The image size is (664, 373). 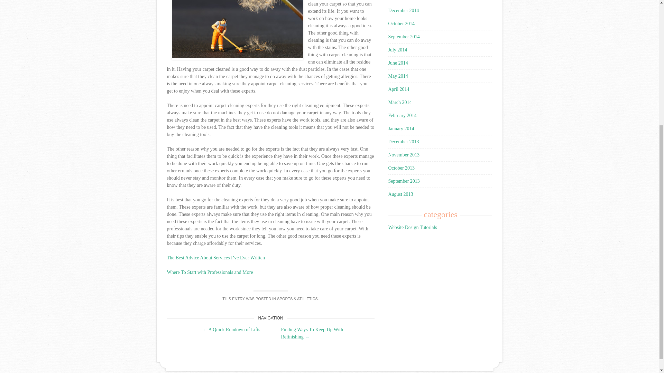 What do you see at coordinates (403, 142) in the screenshot?
I see `December 2013` at bounding box center [403, 142].